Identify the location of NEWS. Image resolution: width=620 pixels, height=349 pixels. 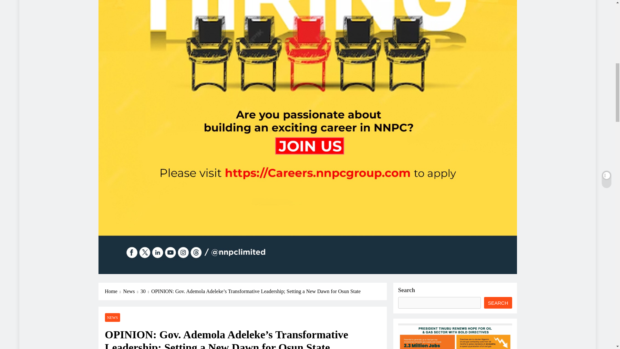
(112, 317).